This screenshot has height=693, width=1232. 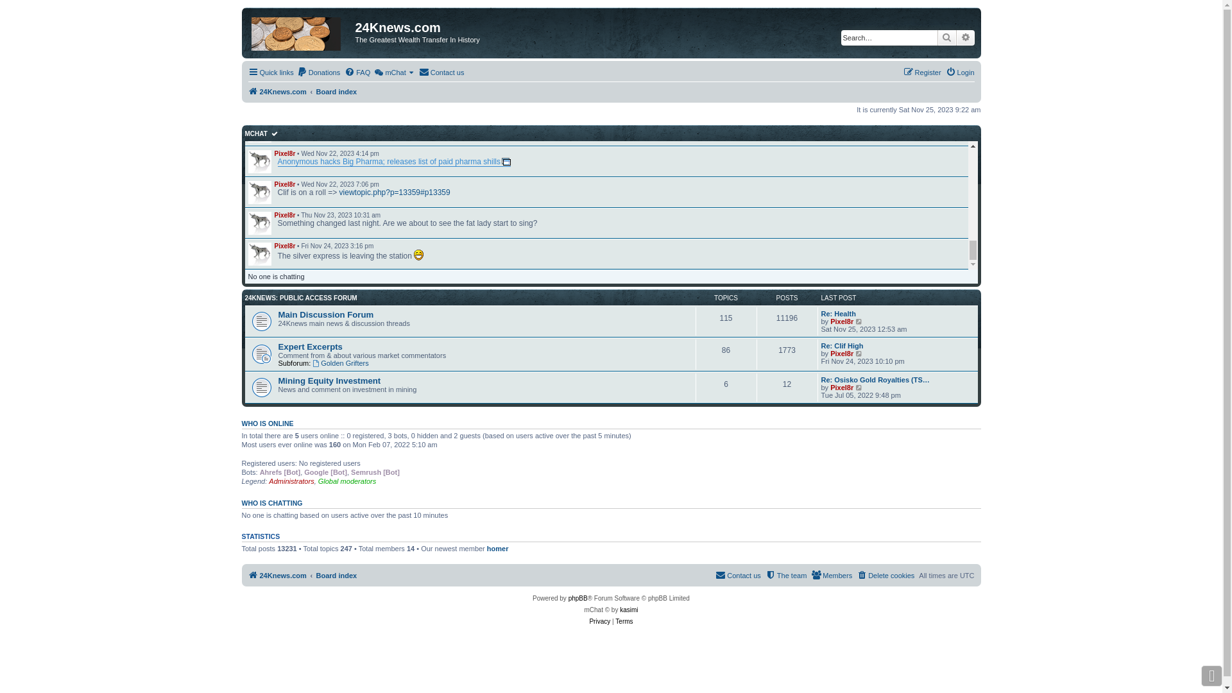 I want to click on Quick links, so click(x=271, y=73).